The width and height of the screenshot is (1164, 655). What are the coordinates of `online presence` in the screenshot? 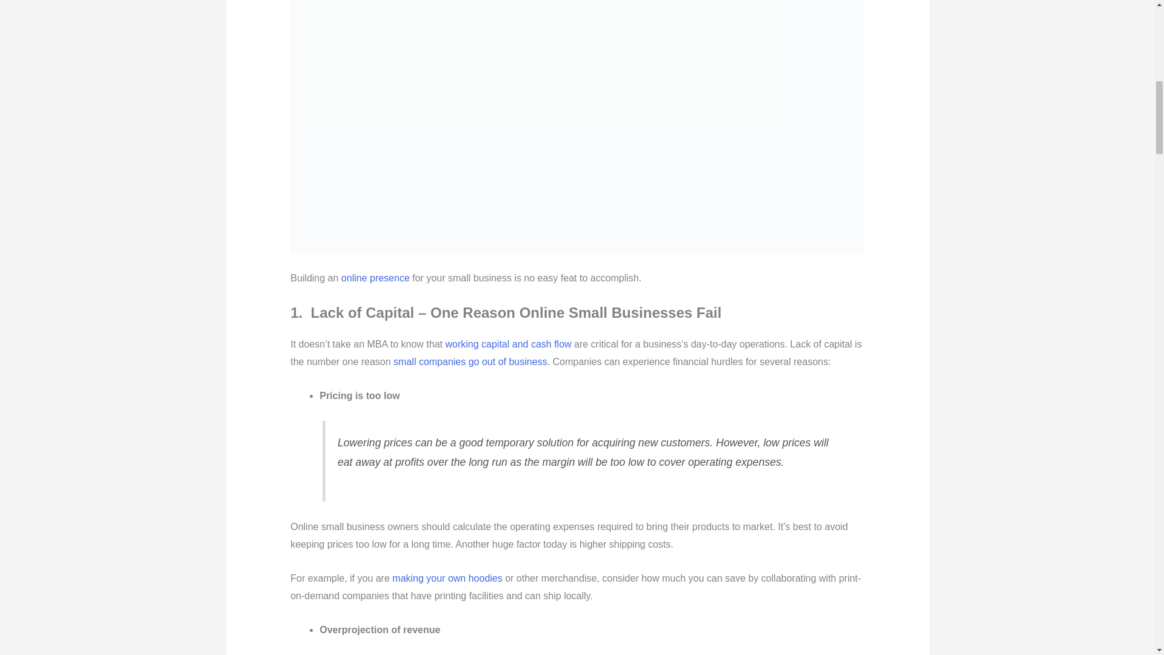 It's located at (375, 278).